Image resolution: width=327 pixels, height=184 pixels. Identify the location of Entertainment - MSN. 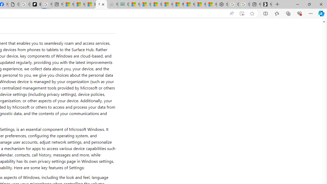
(90, 5).